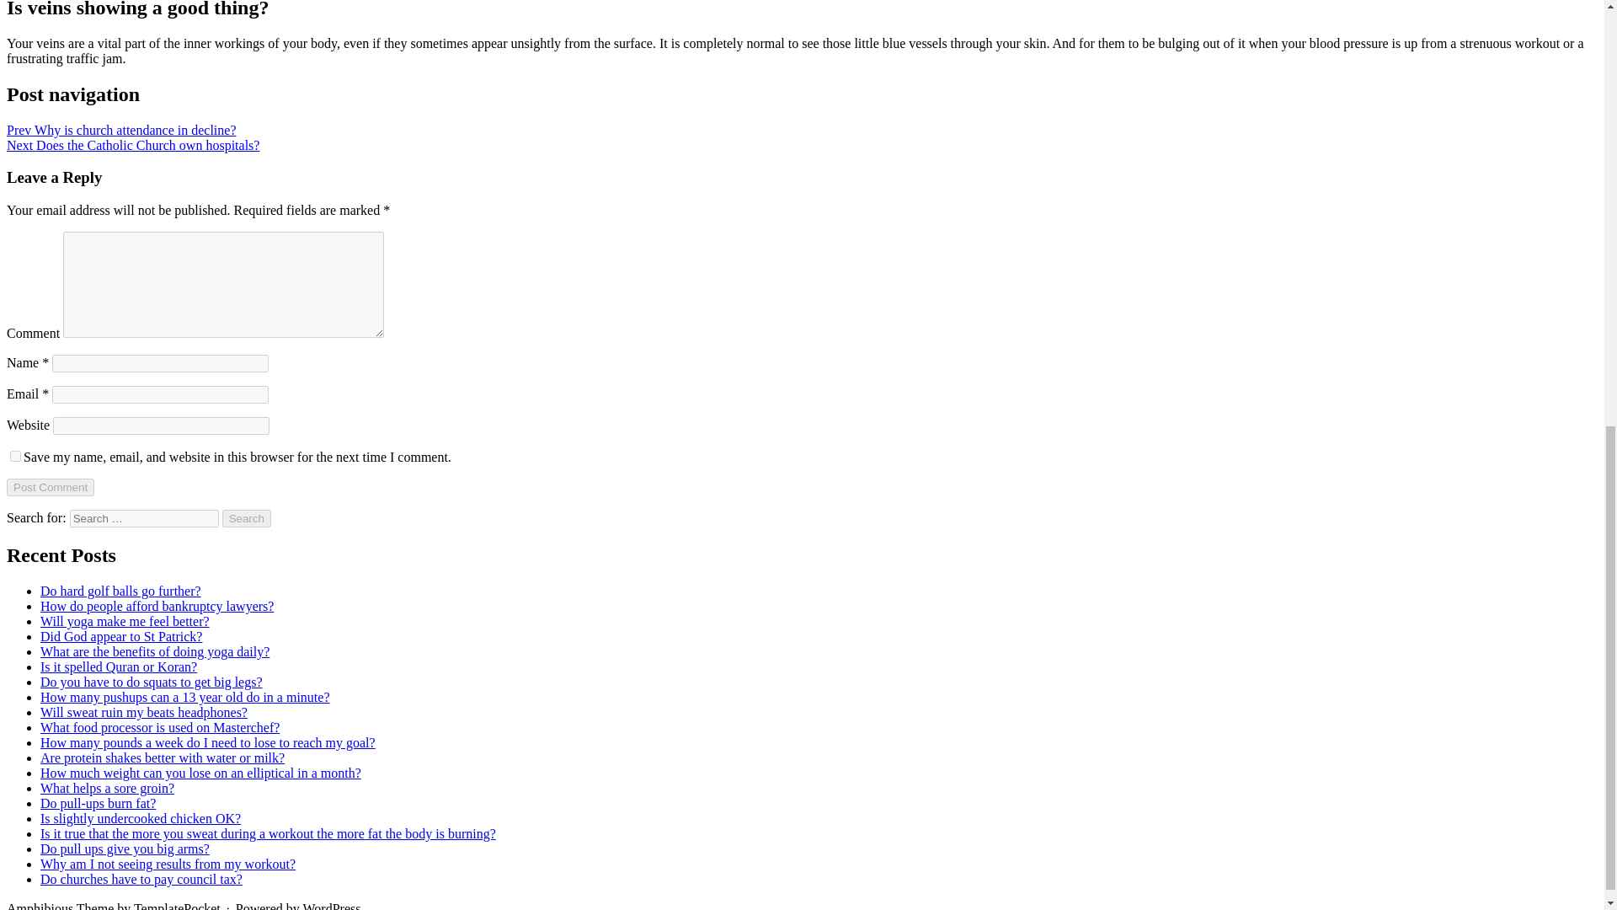 This screenshot has width=1617, height=910. I want to click on Will yoga make me feel better?, so click(125, 622).